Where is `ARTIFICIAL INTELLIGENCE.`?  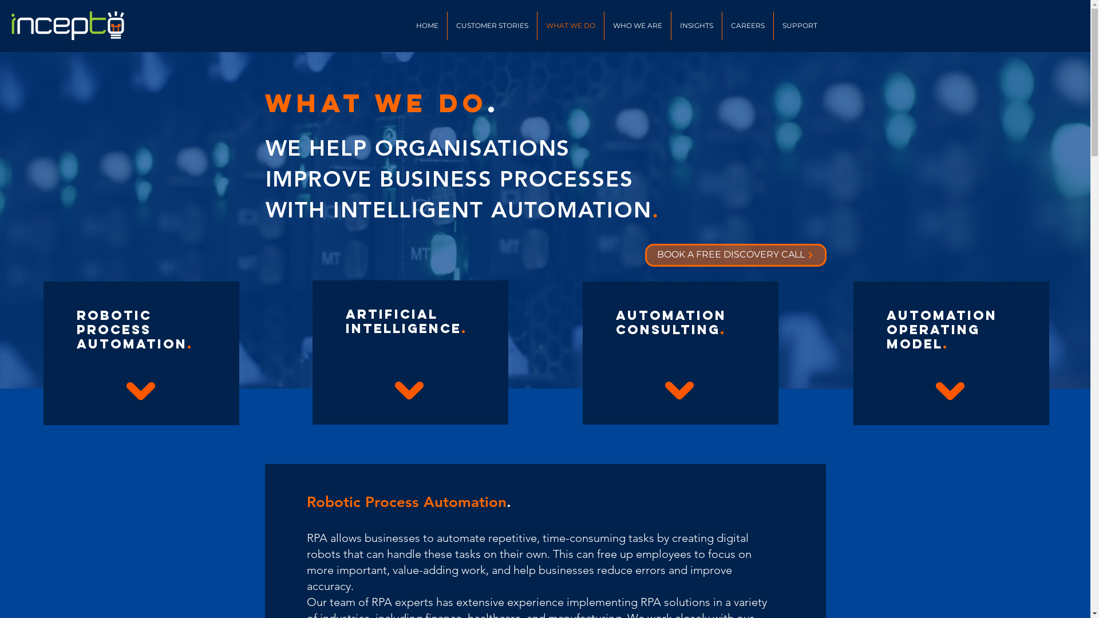
ARTIFICIAL INTELLIGENCE. is located at coordinates (406, 322).